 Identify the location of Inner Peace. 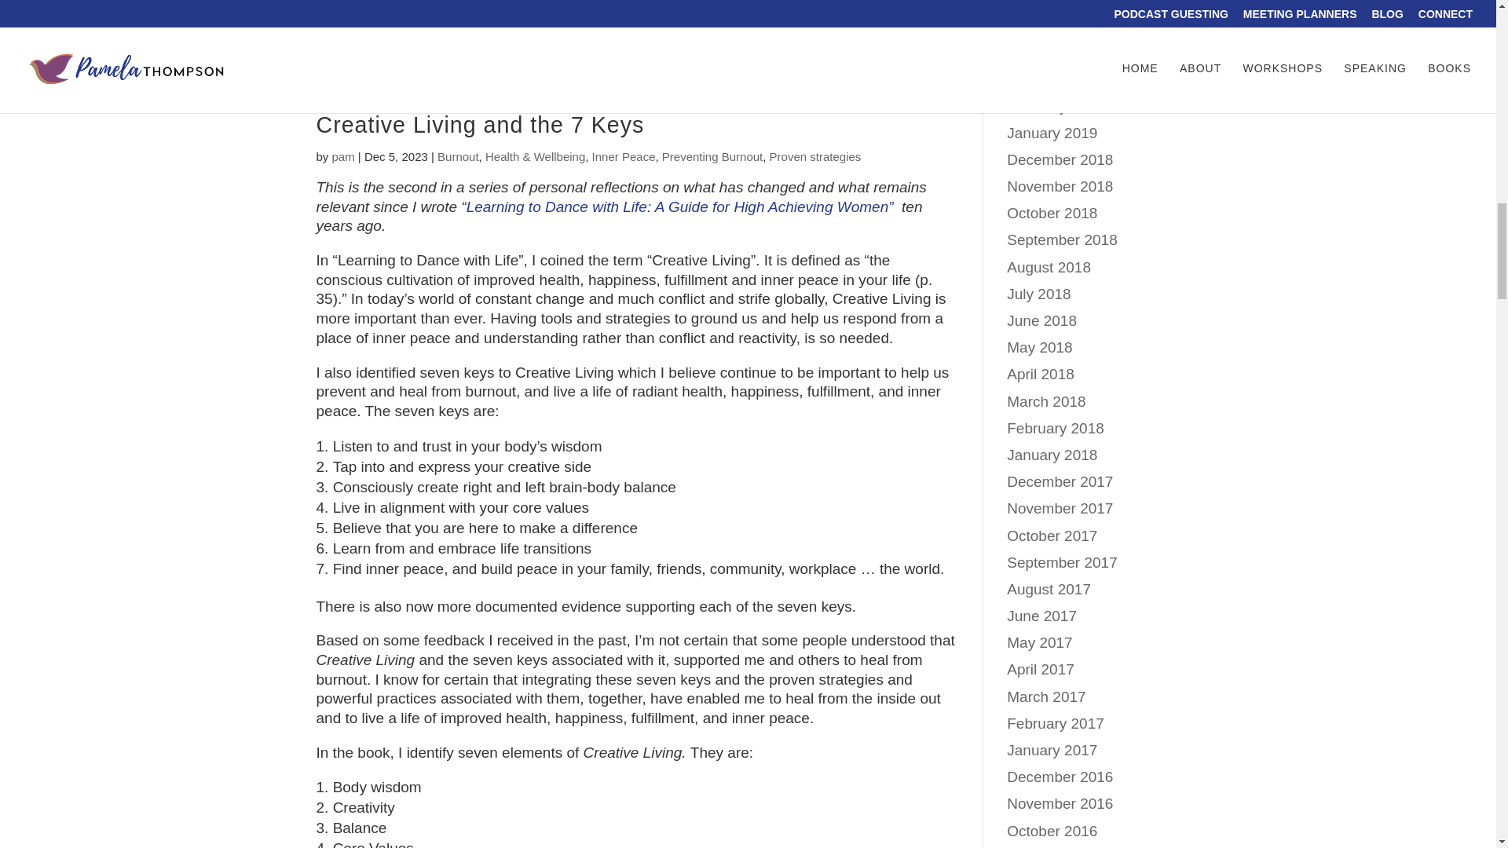
(624, 157).